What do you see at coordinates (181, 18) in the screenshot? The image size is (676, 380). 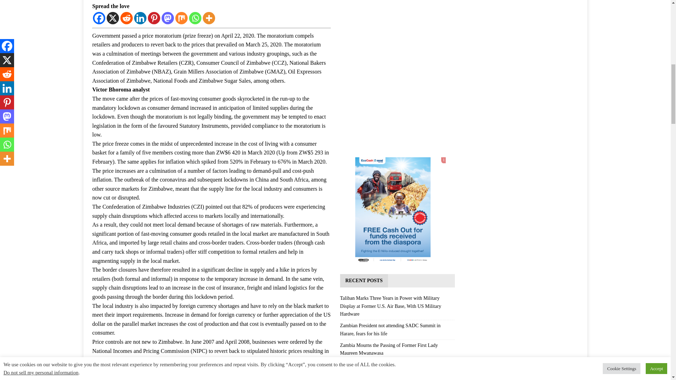 I see `Mix` at bounding box center [181, 18].